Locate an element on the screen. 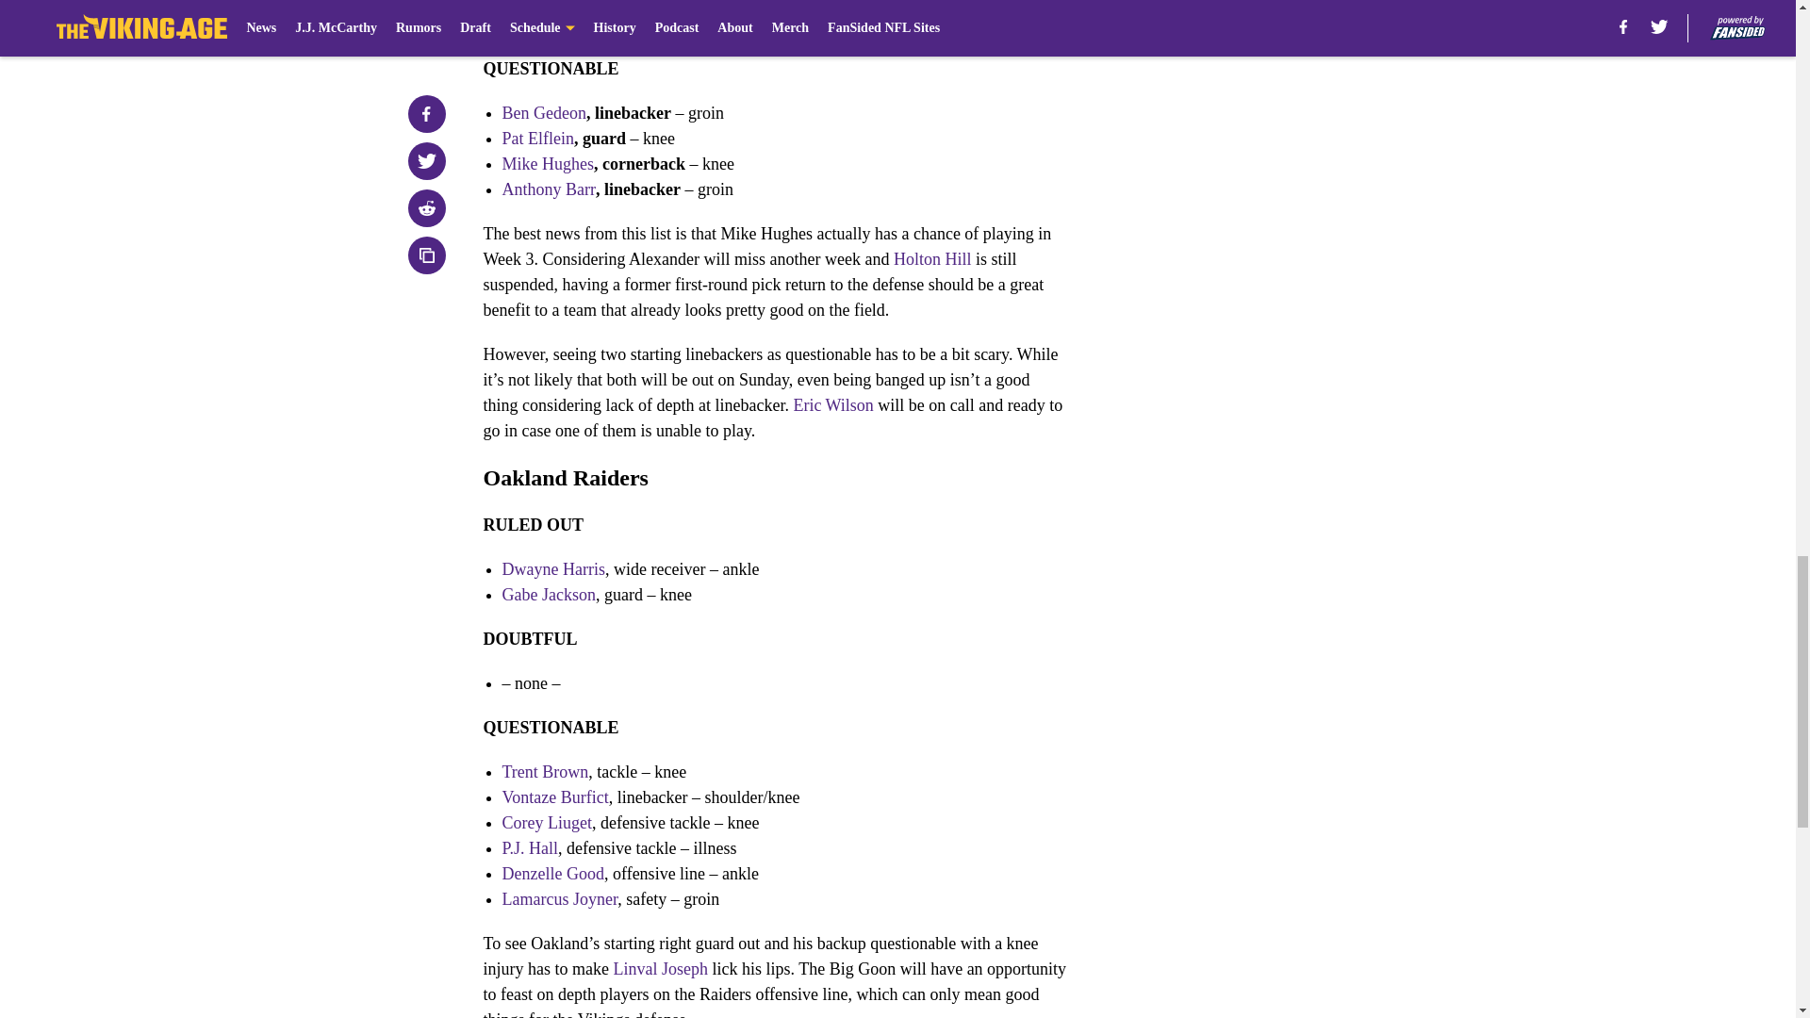  Gabe Jackson is located at coordinates (548, 595).